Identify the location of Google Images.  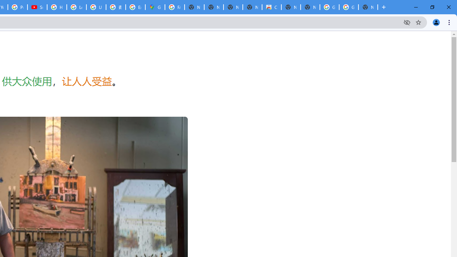
(348, 7).